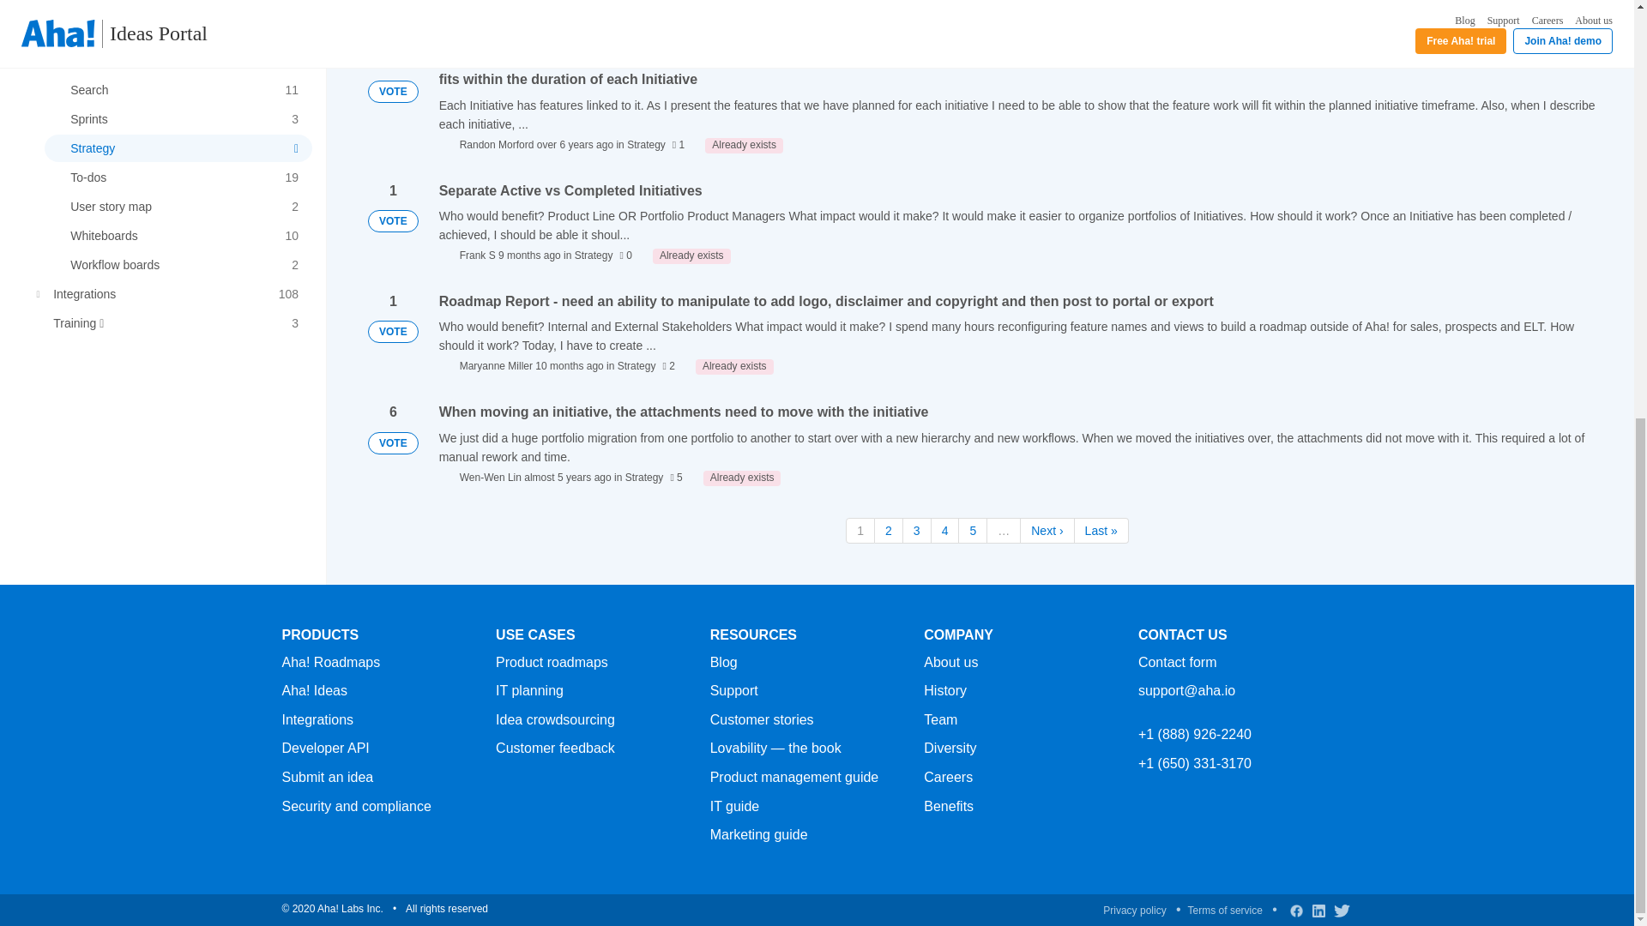 The image size is (1647, 926). Describe the element at coordinates (741, 478) in the screenshot. I see `Already exists` at that location.